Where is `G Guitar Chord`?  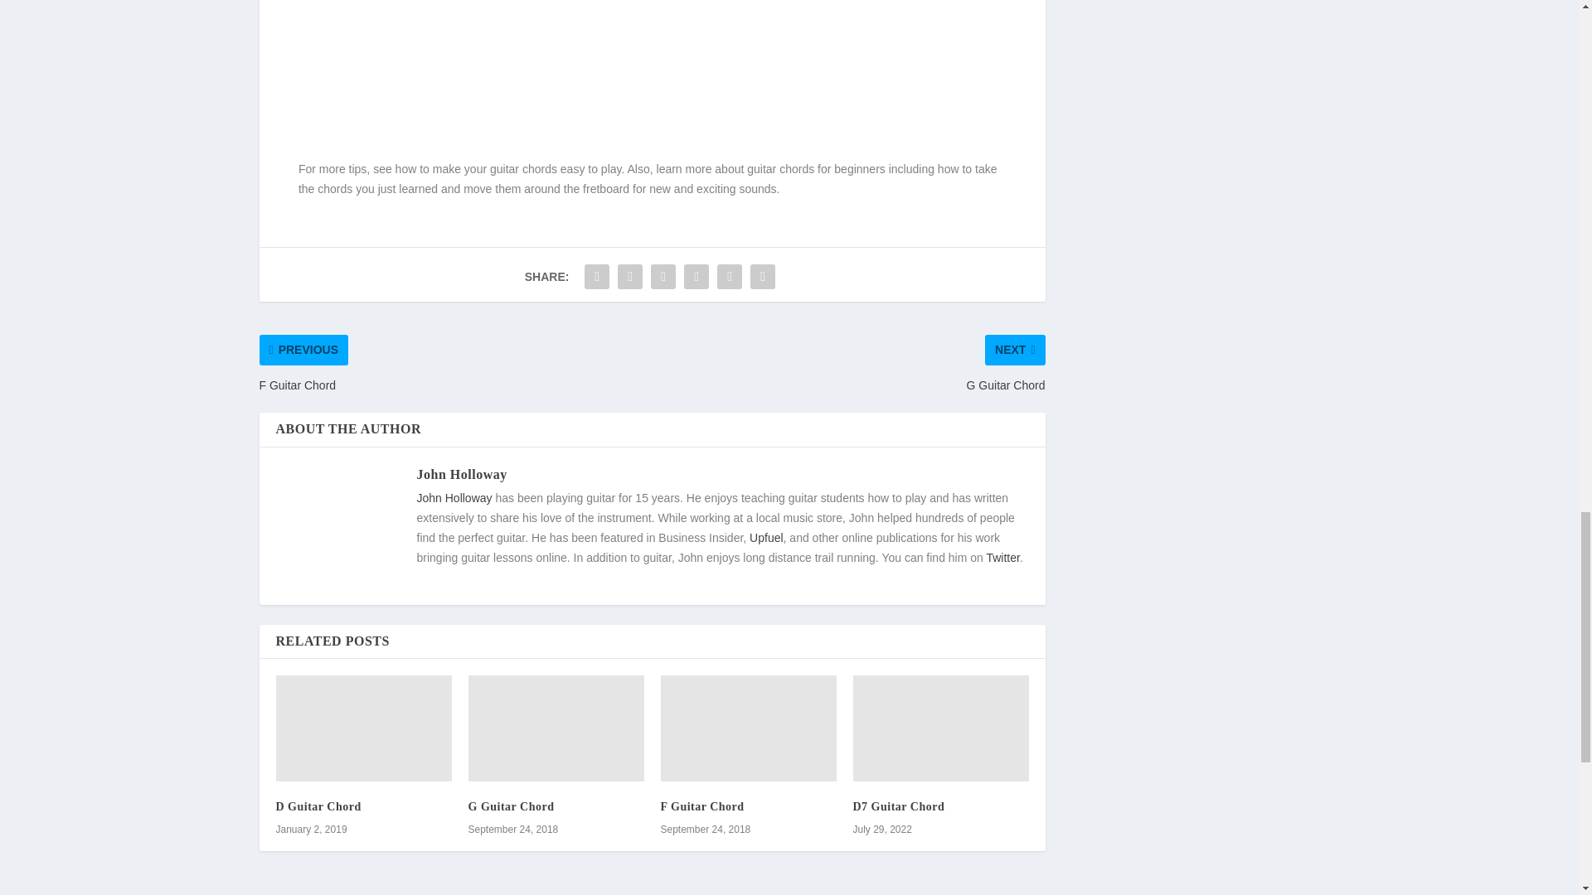 G Guitar Chord is located at coordinates (556, 728).